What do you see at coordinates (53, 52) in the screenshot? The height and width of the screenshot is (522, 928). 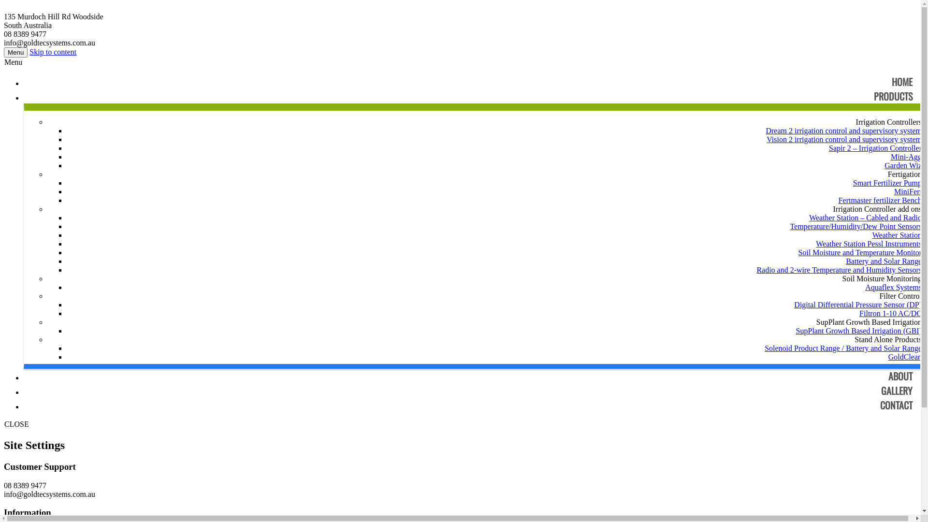 I see `Skip to content` at bounding box center [53, 52].